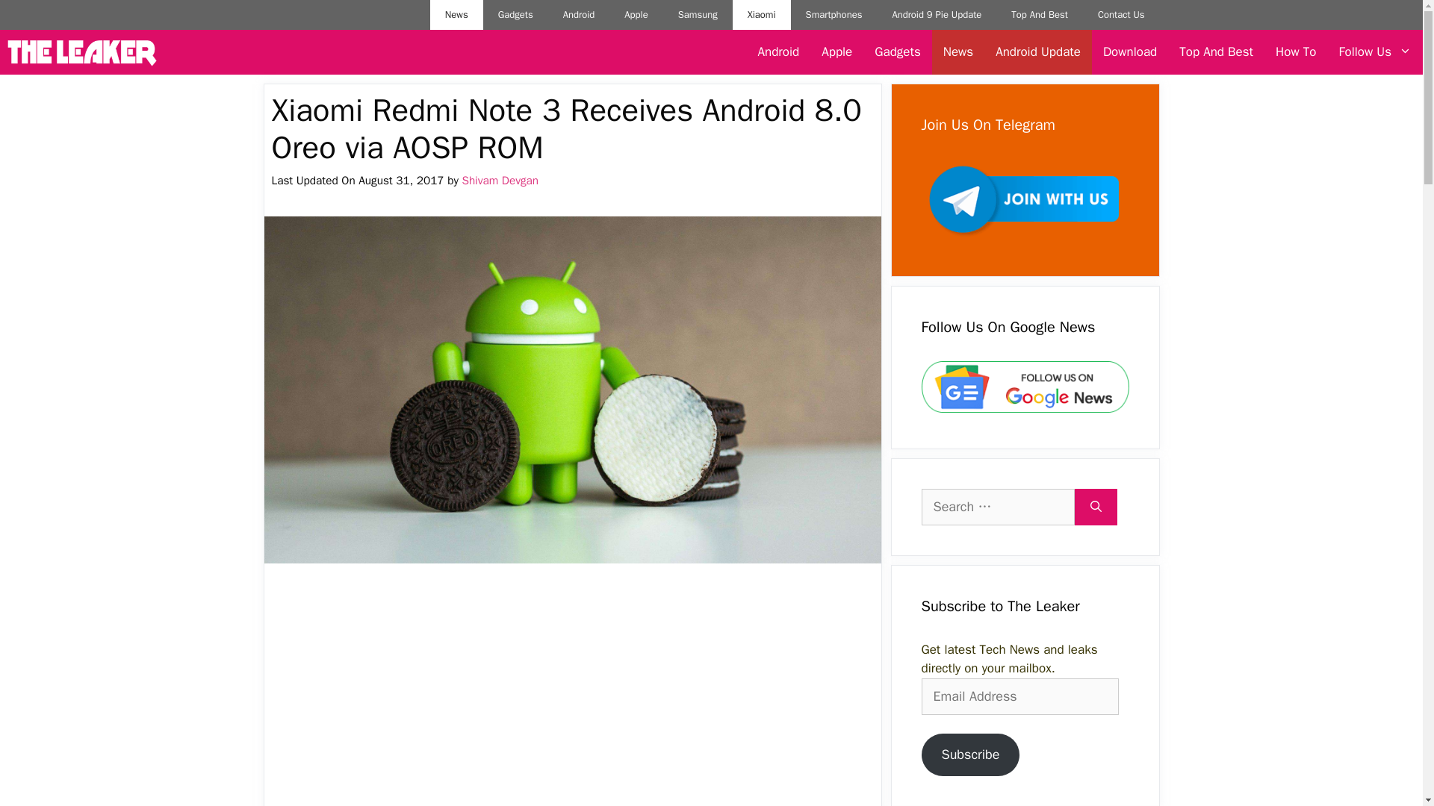 The height and width of the screenshot is (806, 1434). I want to click on News, so click(957, 52).